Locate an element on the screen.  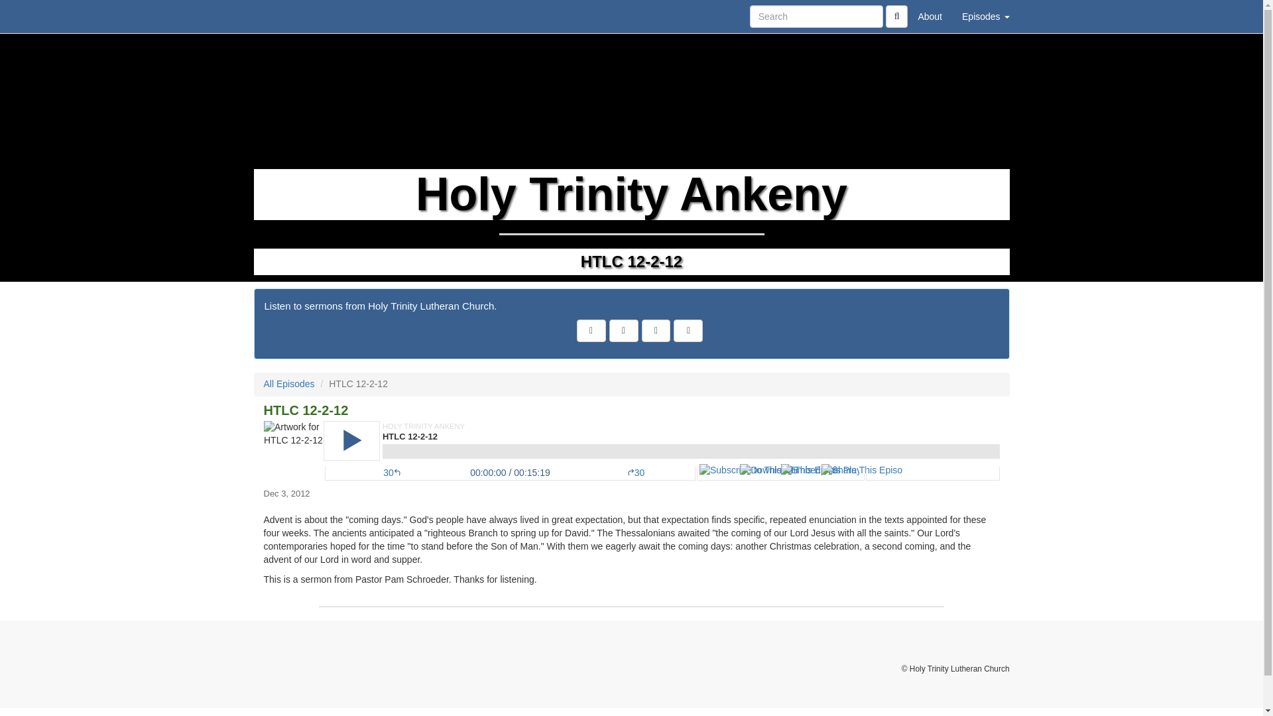
Home Page is located at coordinates (280, 16).